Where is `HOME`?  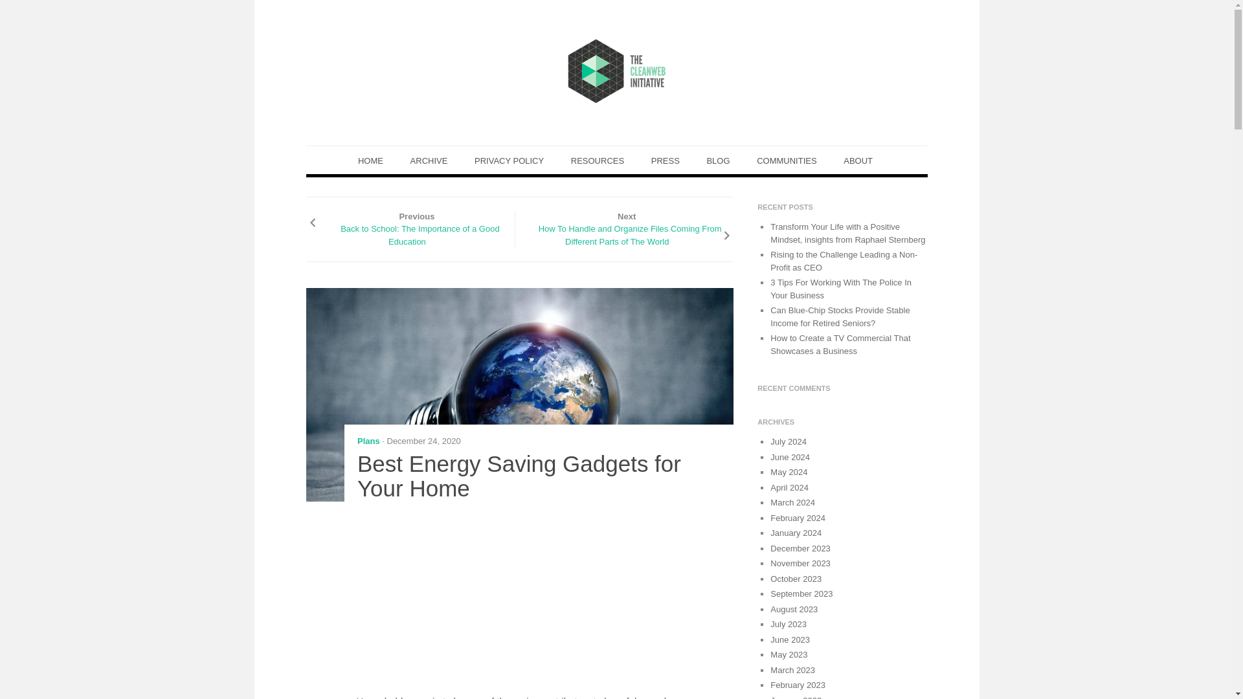 HOME is located at coordinates (370, 161).